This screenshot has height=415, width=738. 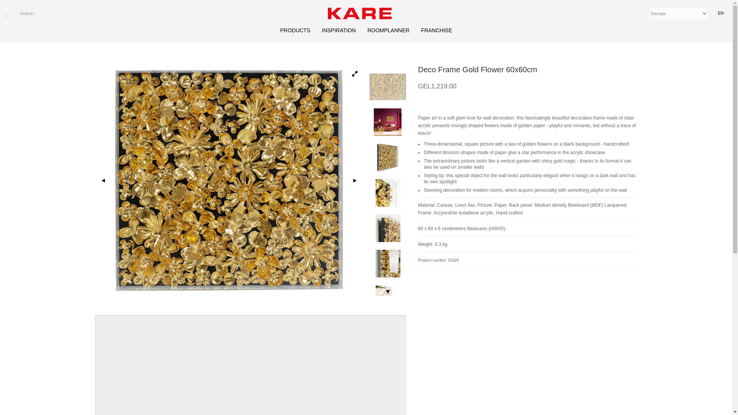 What do you see at coordinates (295, 30) in the screenshot?
I see `PRODUCTS` at bounding box center [295, 30].